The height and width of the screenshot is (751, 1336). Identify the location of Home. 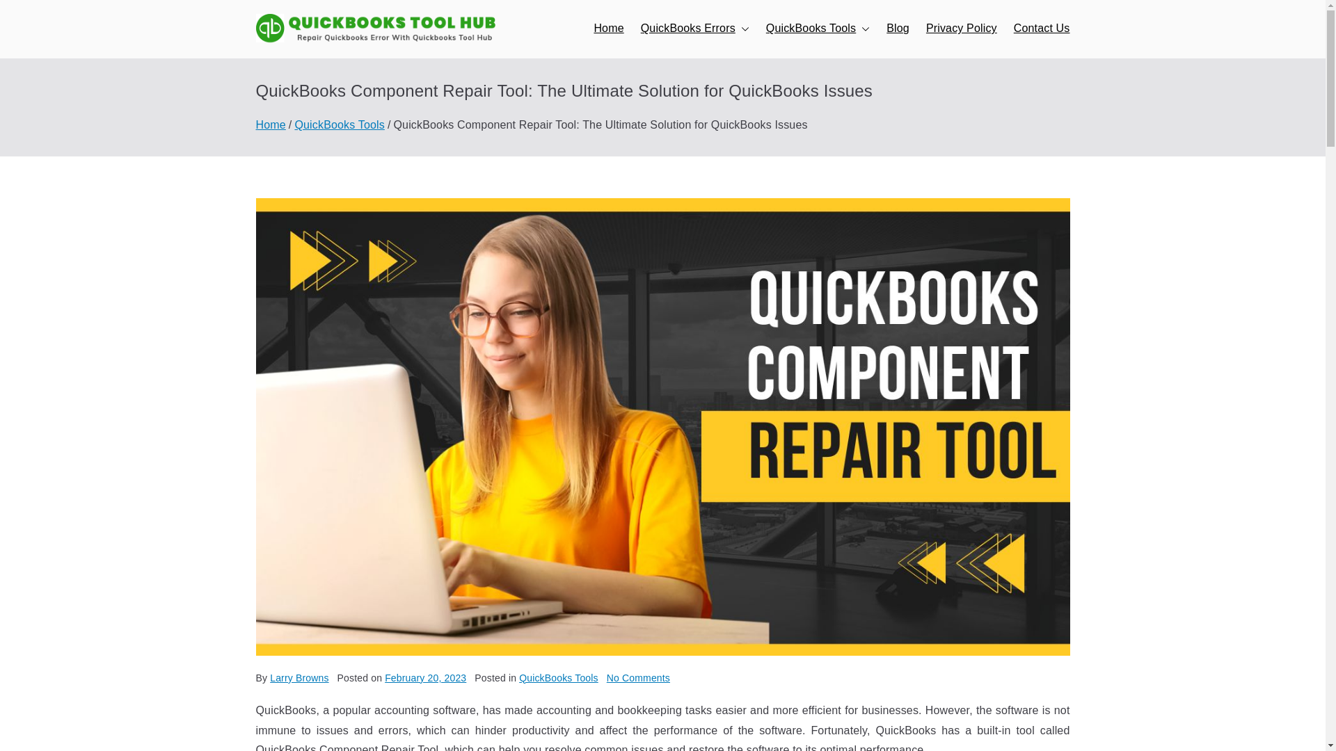
(608, 29).